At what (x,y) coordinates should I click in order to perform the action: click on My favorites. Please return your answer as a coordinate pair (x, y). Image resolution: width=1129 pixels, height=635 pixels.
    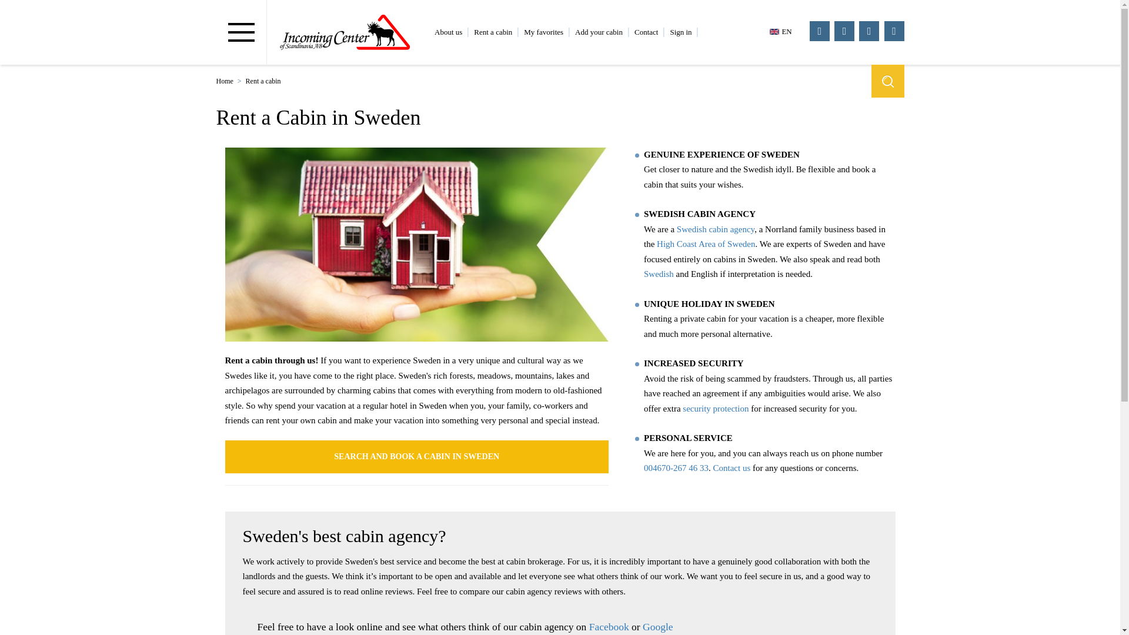
    Looking at the image, I should click on (543, 32).